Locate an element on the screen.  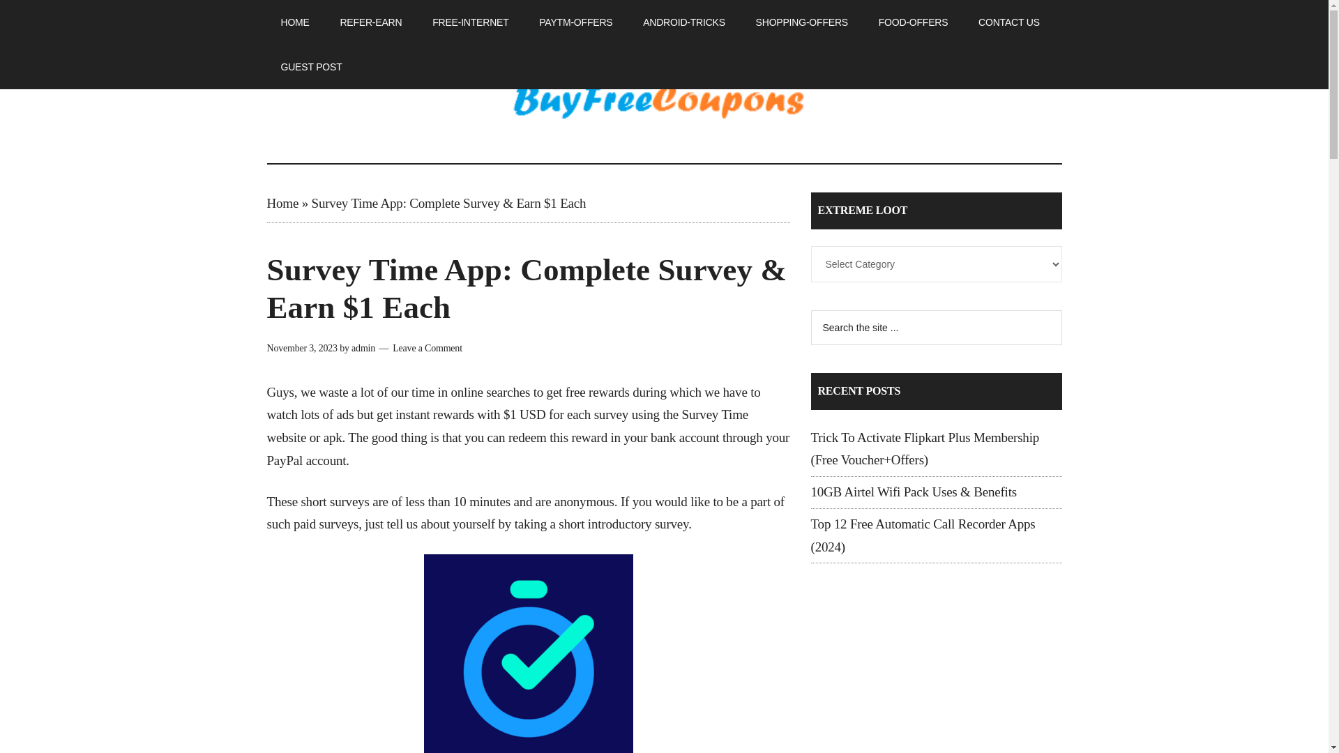
SHOPPING-OFFERS is located at coordinates (802, 22).